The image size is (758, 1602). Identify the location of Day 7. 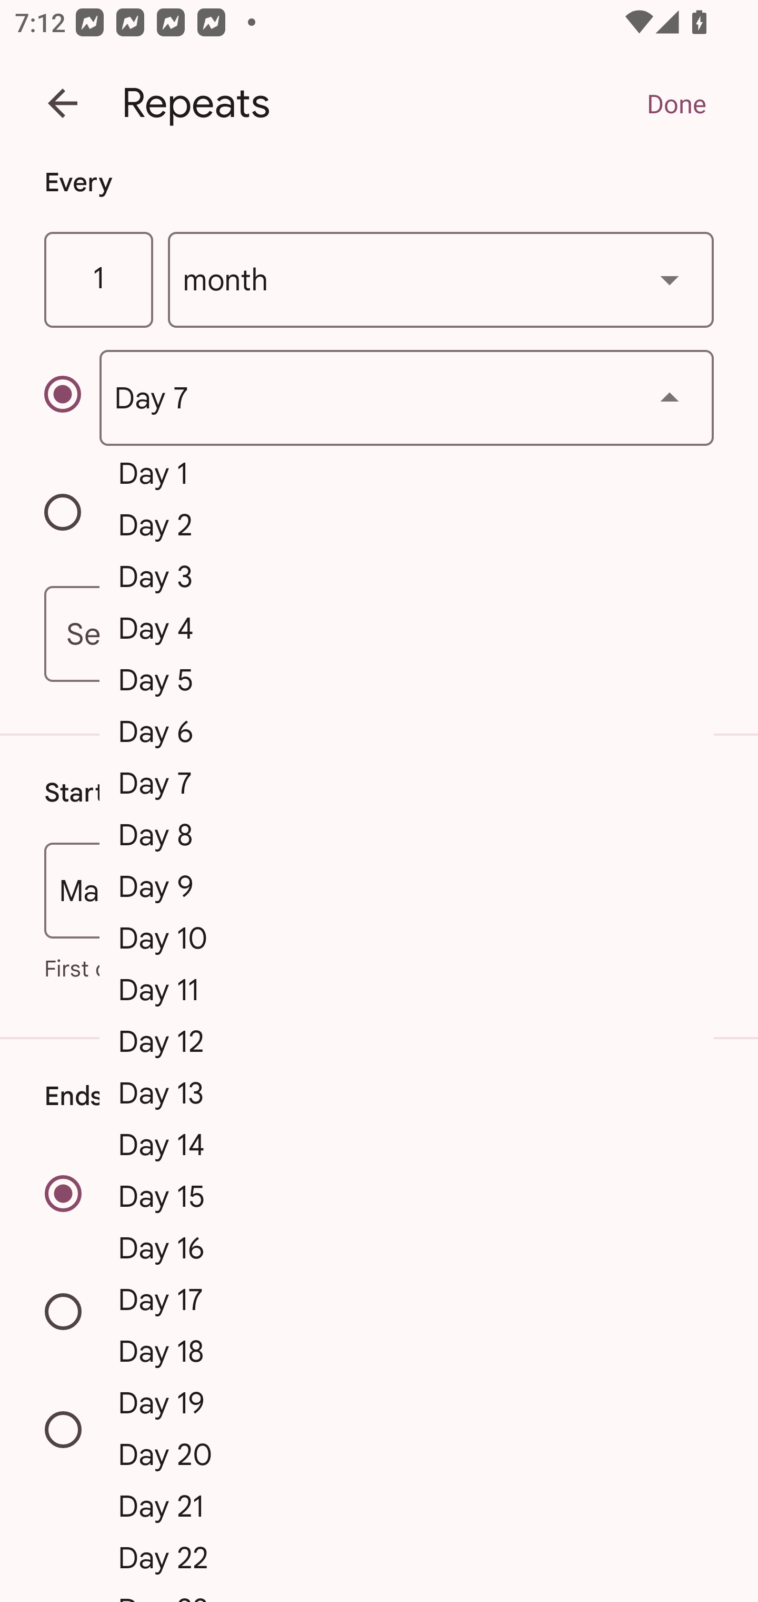
(406, 397).